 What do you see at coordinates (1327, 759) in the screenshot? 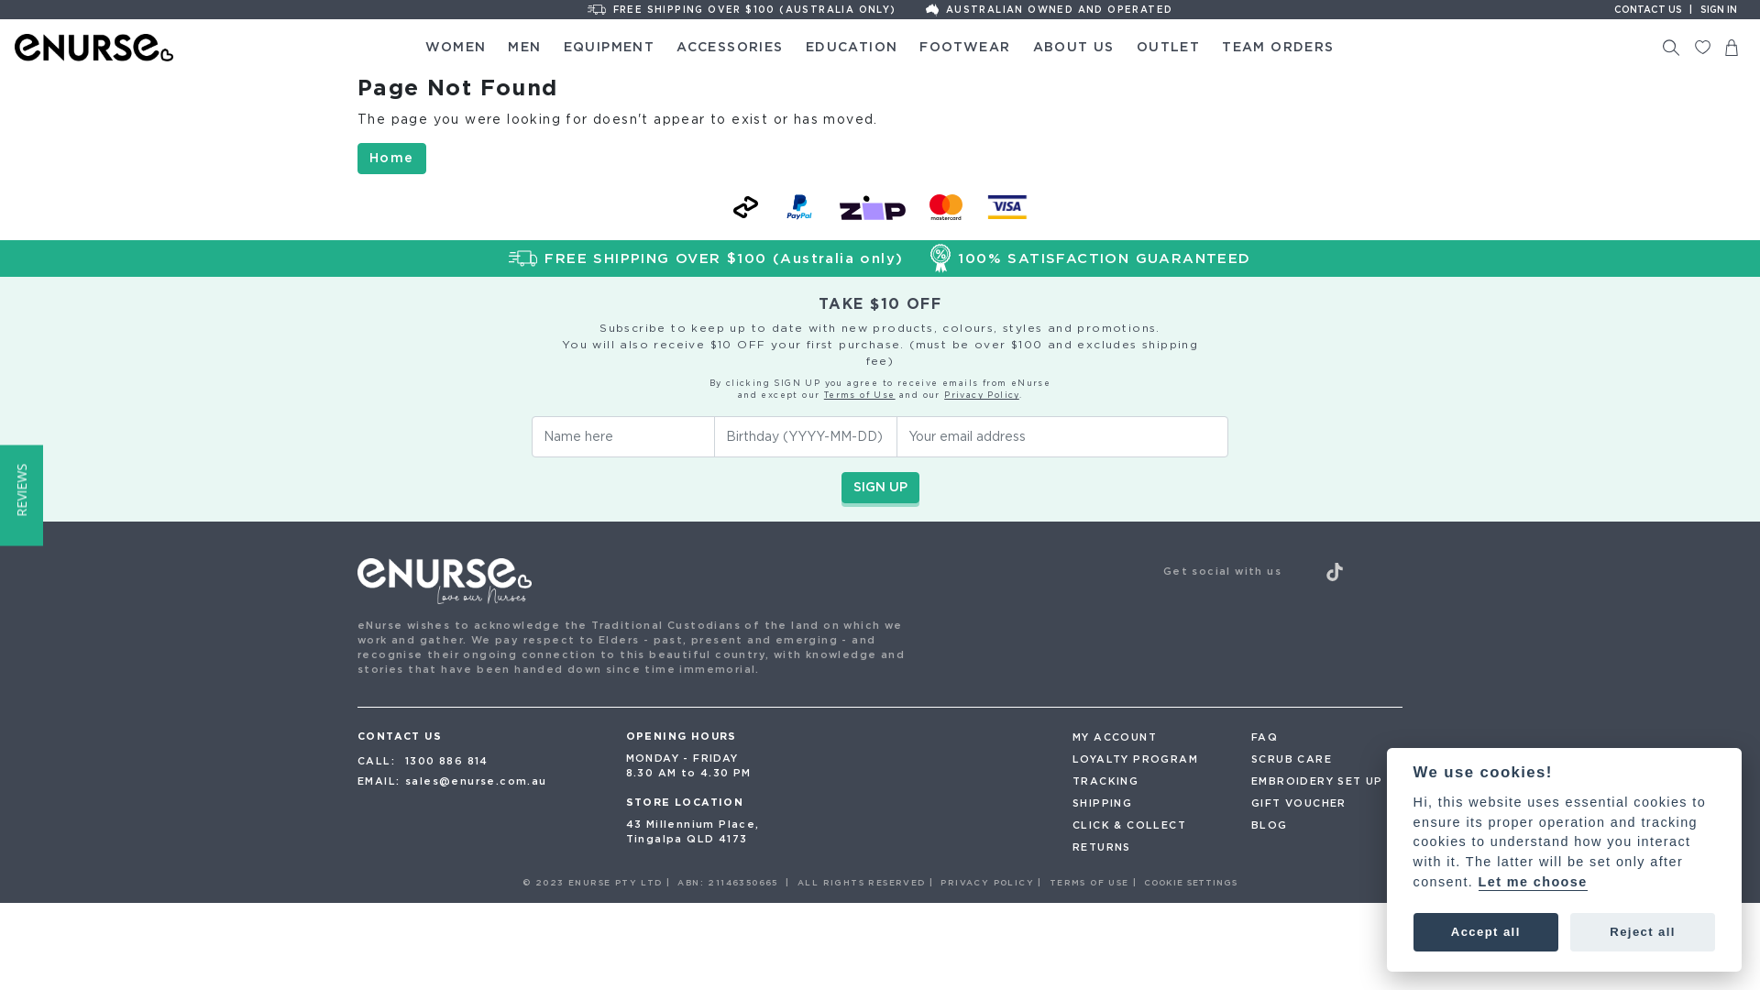
I see `SCRUB CARE` at bounding box center [1327, 759].